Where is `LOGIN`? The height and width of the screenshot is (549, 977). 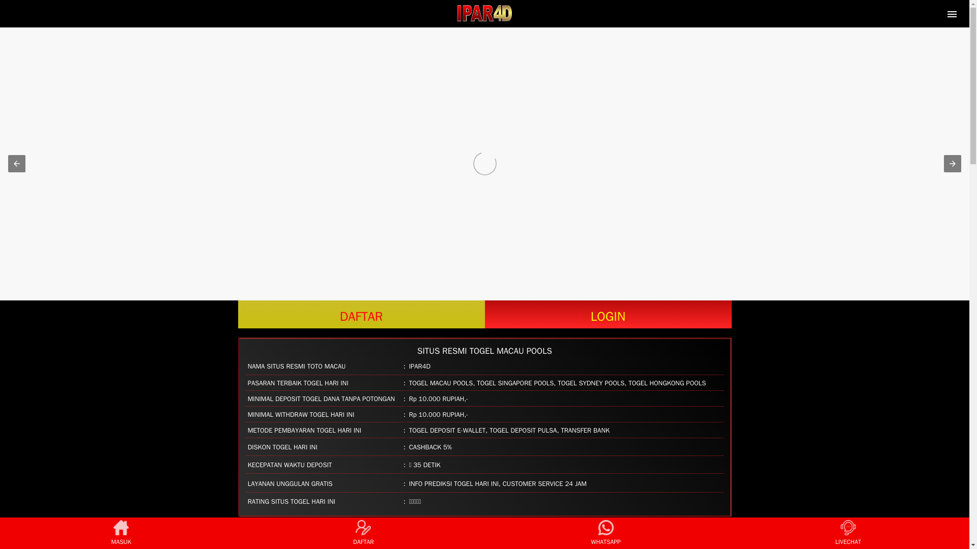 LOGIN is located at coordinates (608, 314).